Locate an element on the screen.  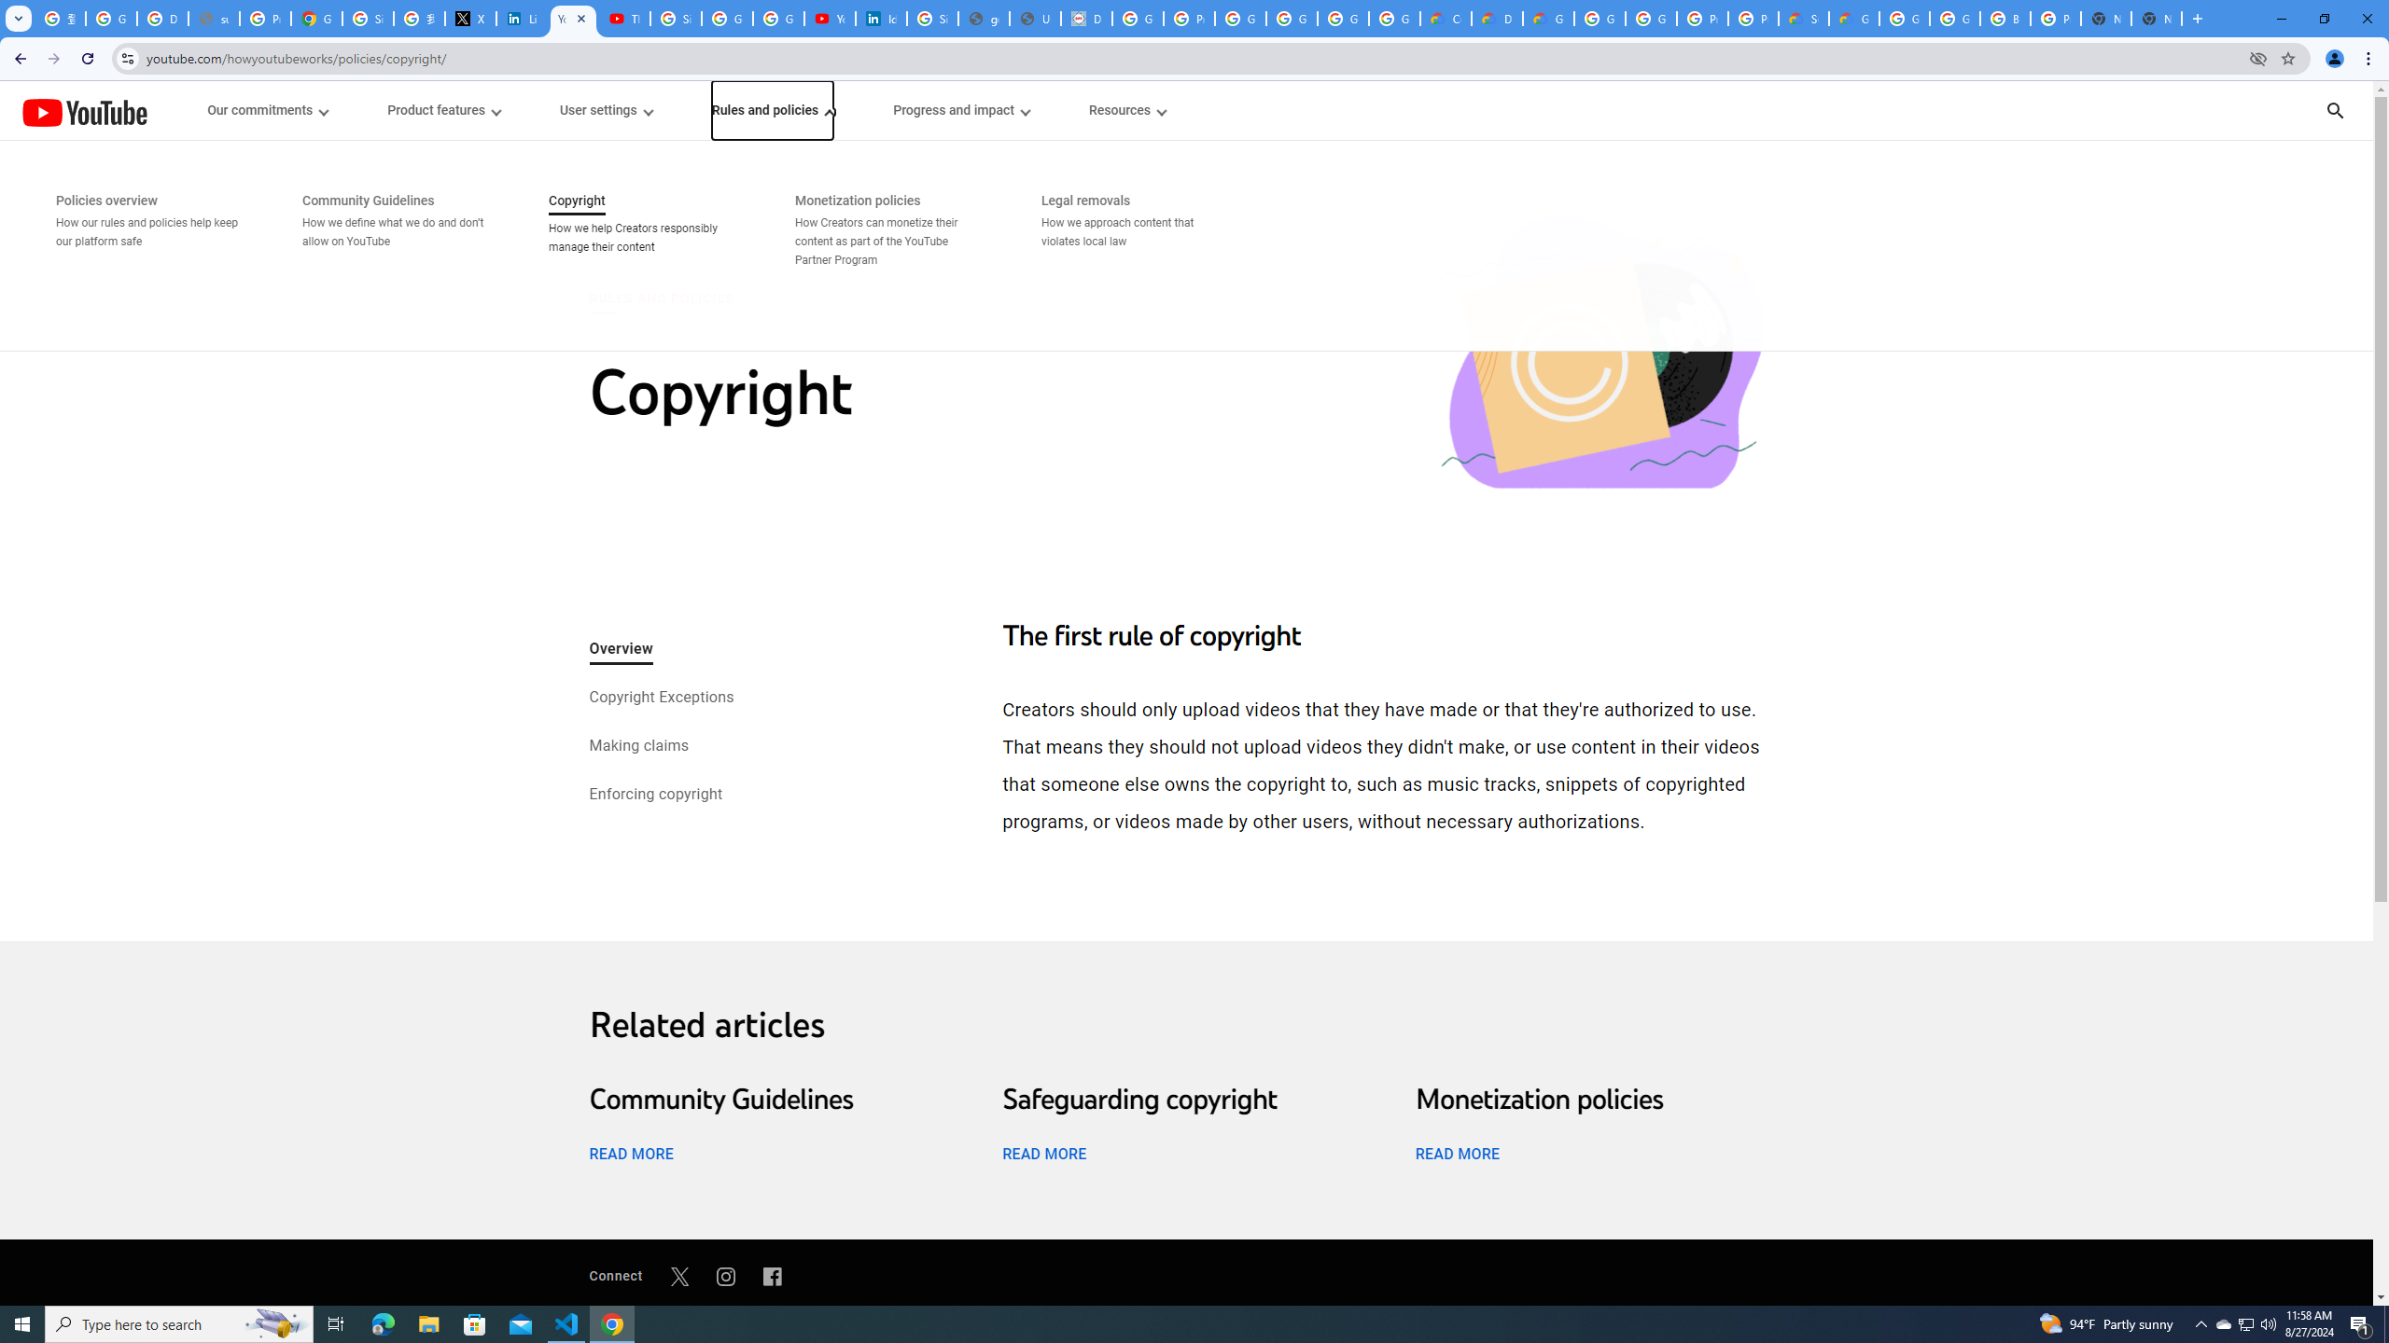
View site information is located at coordinates (127, 58).